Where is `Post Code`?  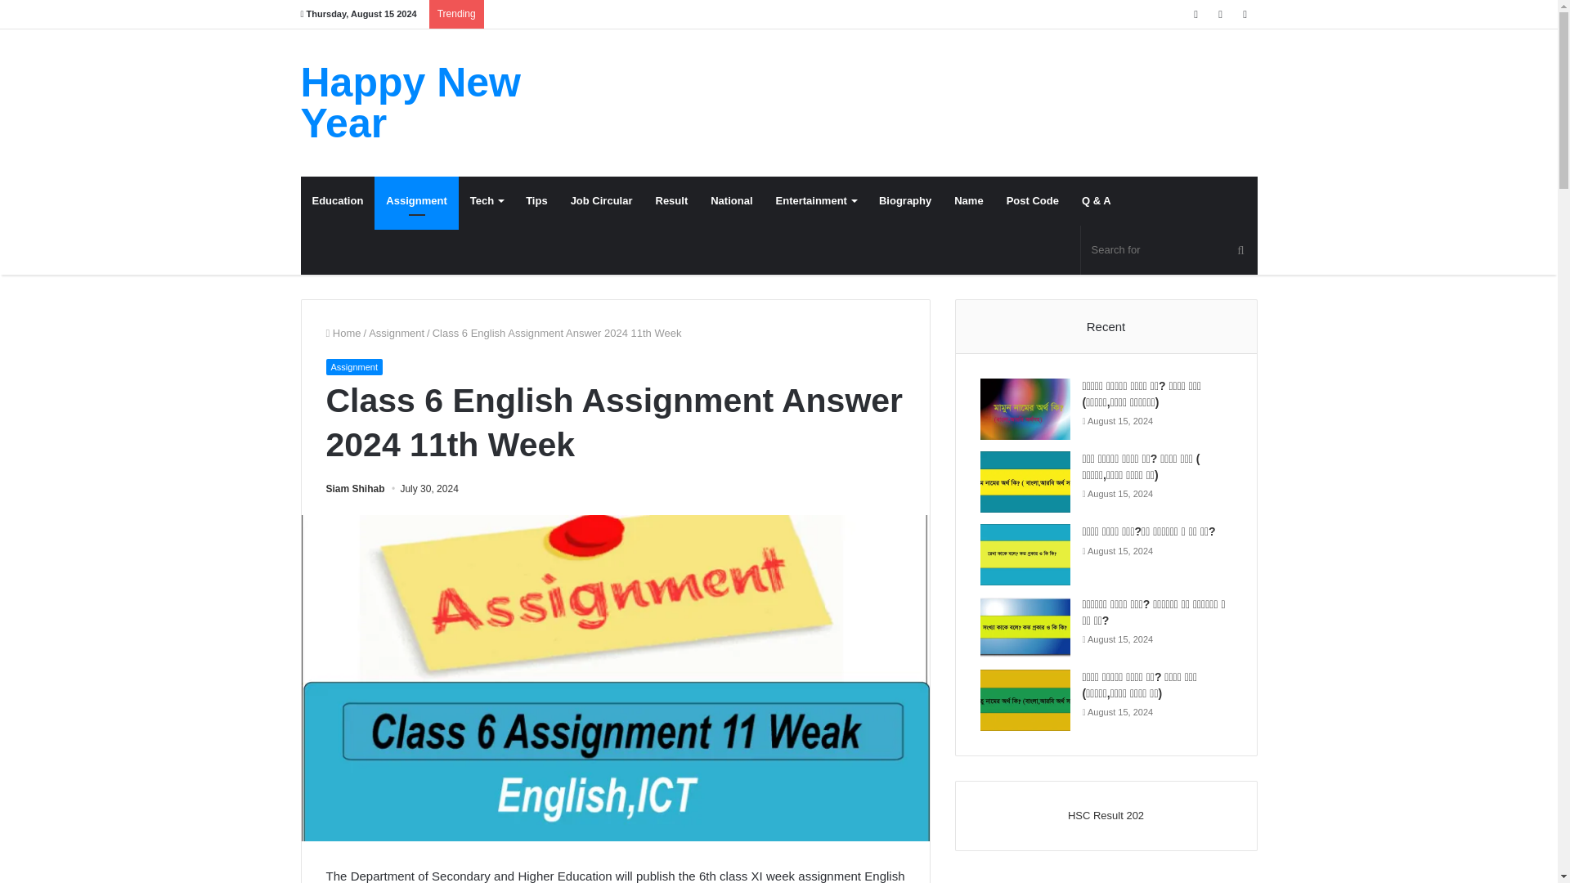
Post Code is located at coordinates (1033, 201).